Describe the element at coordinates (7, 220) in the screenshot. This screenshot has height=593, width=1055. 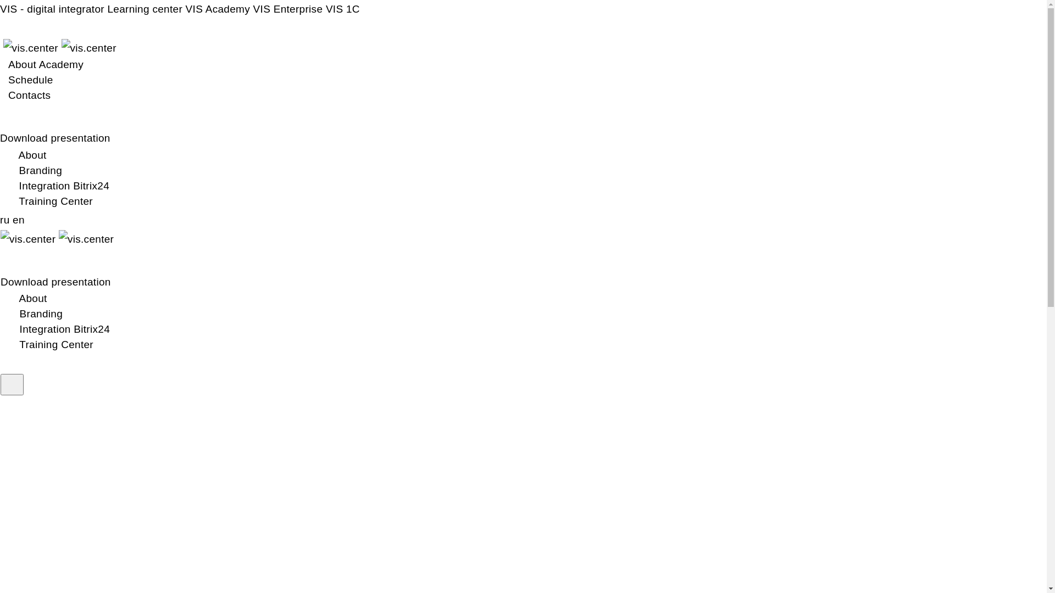
I see `ru` at that location.